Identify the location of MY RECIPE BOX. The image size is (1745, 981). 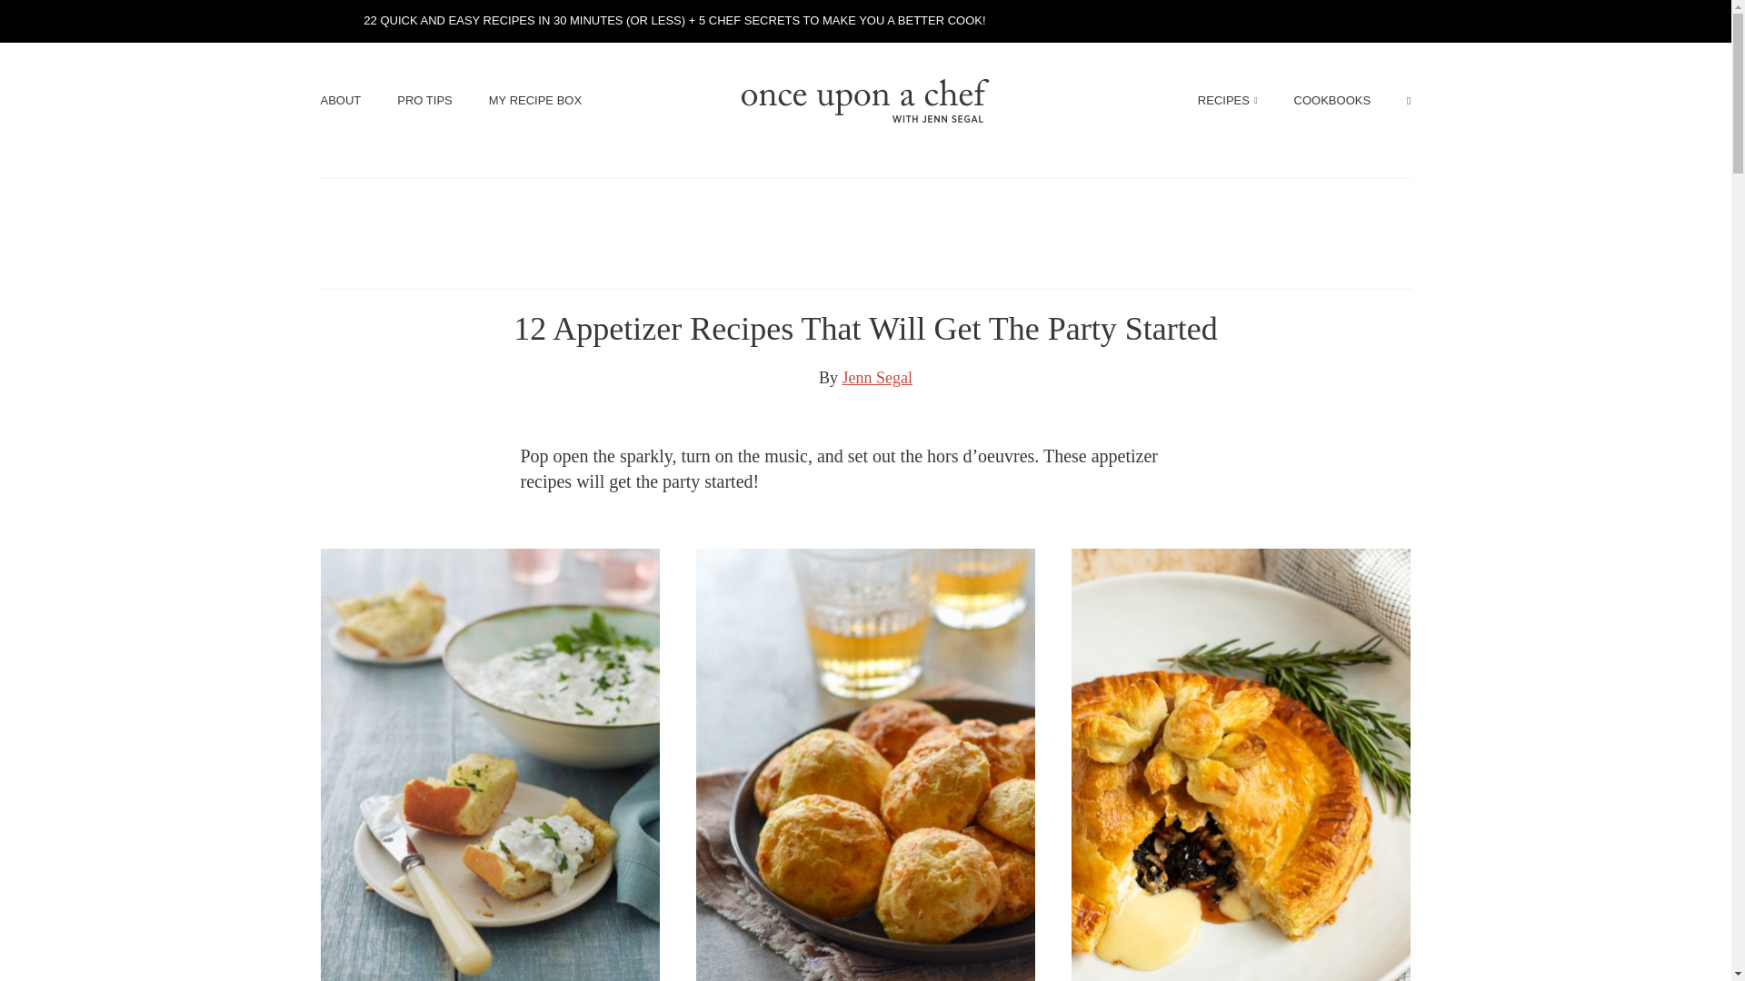
(534, 100).